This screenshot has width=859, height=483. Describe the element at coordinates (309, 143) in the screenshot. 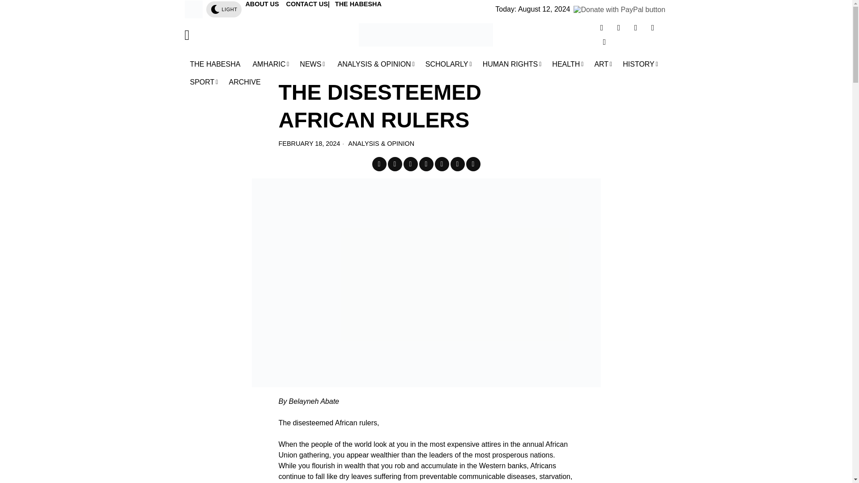

I see `18 Feb, 2024 23:05:03` at that location.